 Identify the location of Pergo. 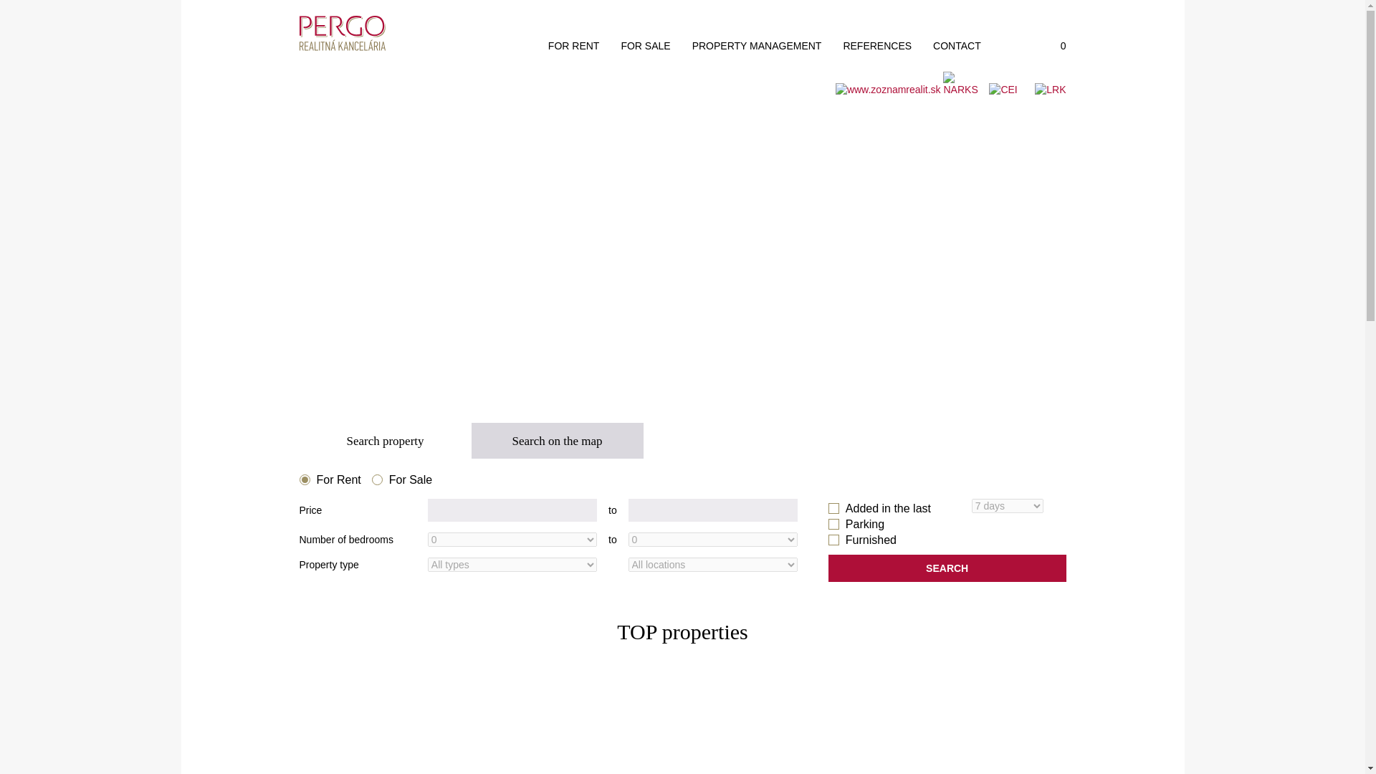
(343, 33).